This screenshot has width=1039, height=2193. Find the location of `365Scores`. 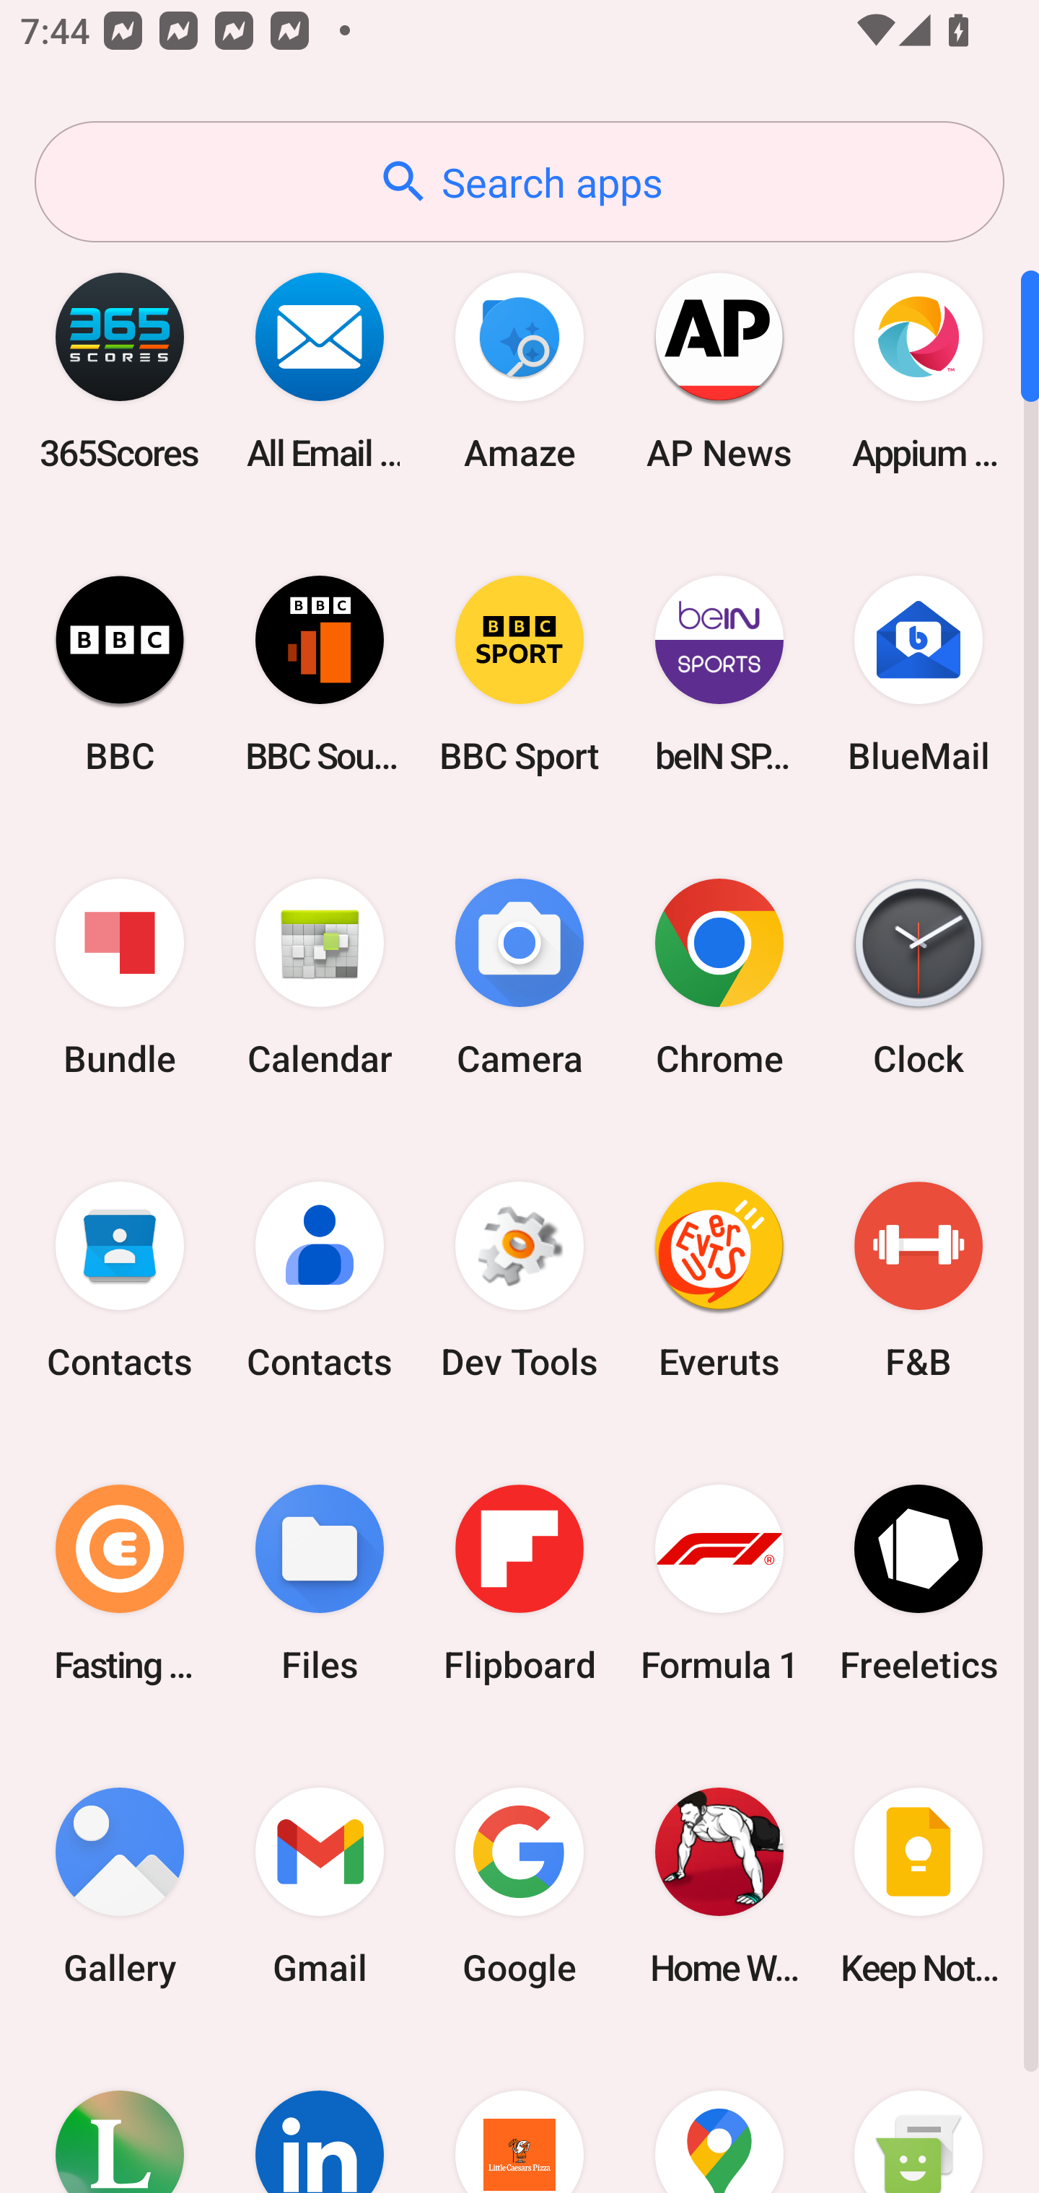

365Scores is located at coordinates (120, 371).